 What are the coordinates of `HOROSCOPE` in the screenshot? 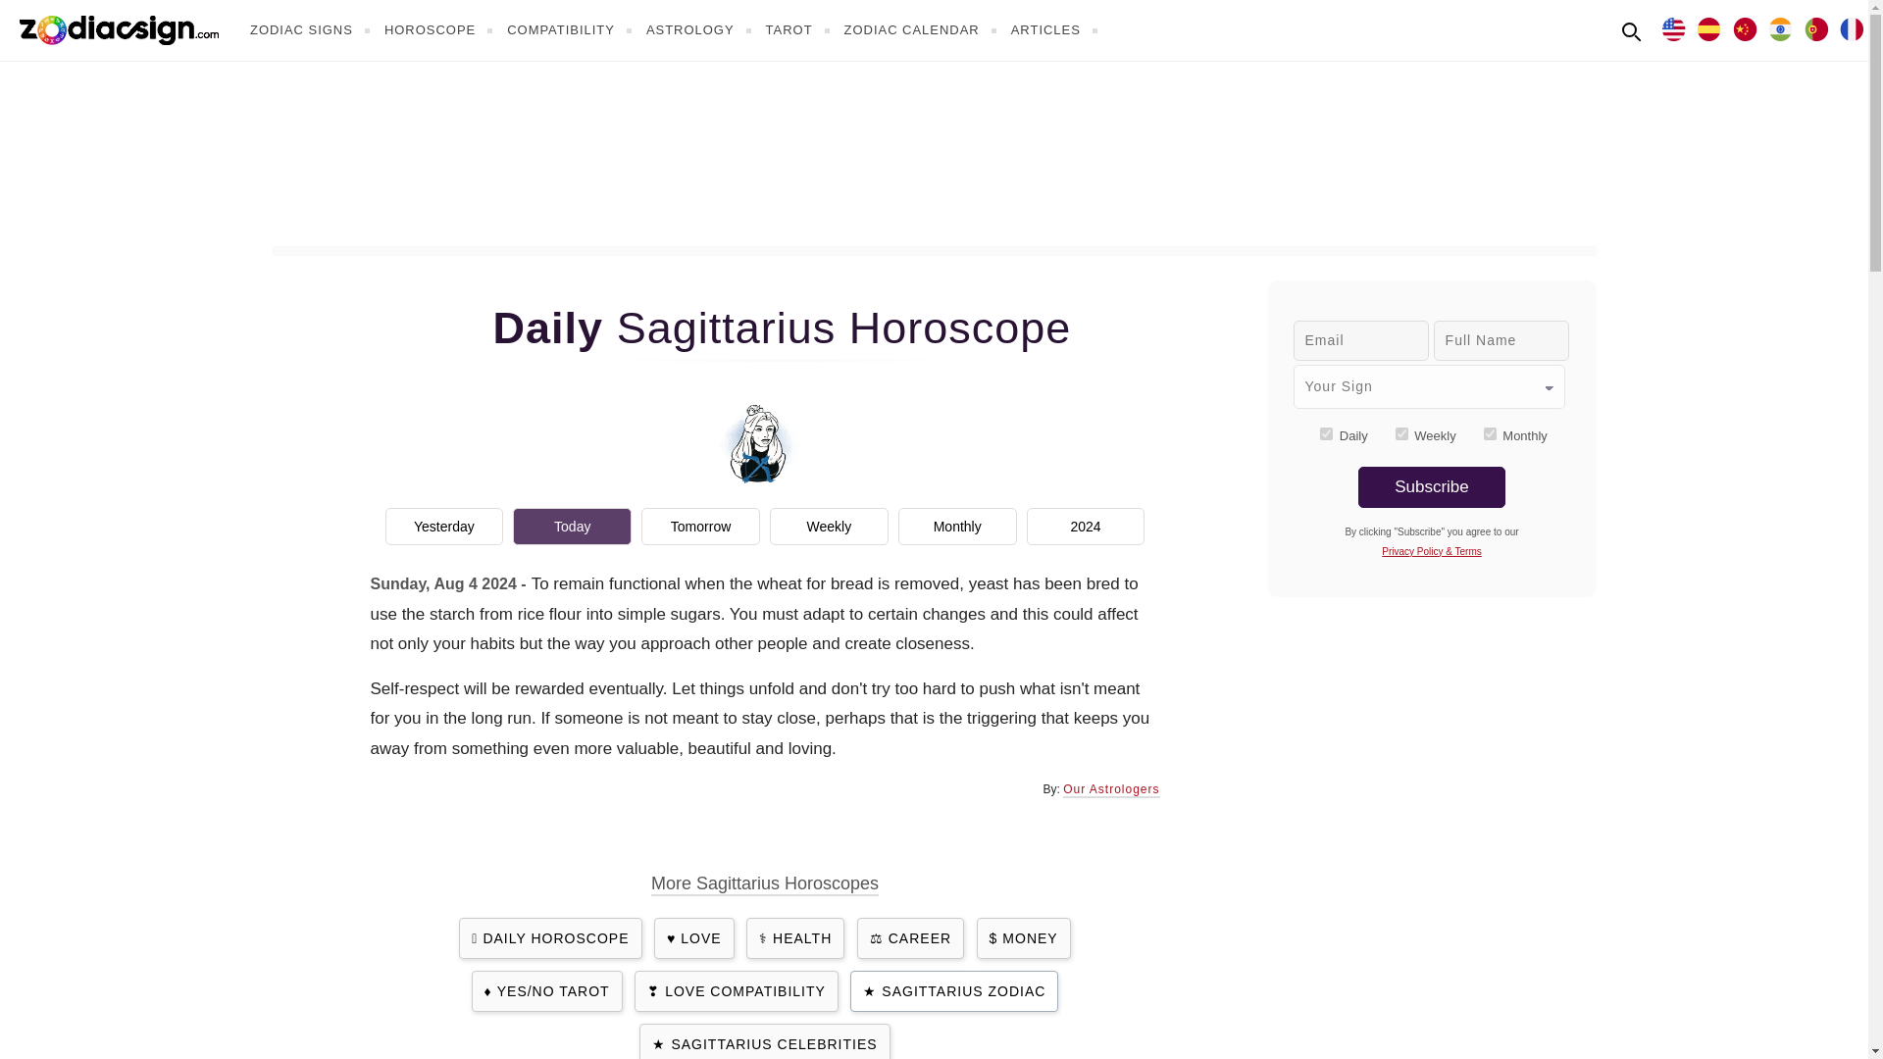 It's located at (441, 29).